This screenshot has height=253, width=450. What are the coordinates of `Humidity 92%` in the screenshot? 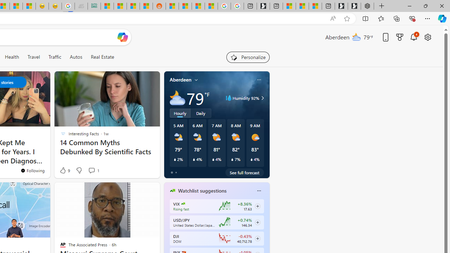 It's located at (262, 98).